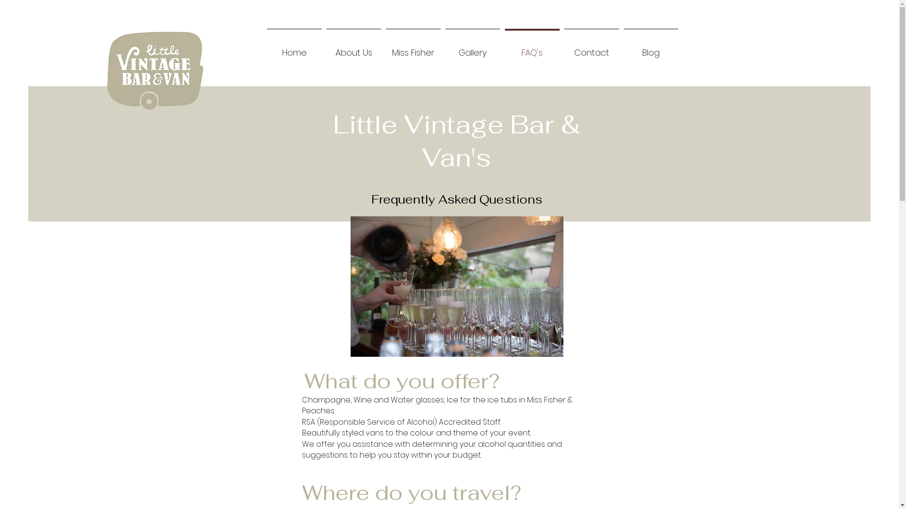  What do you see at coordinates (472, 48) in the screenshot?
I see `Gallery` at bounding box center [472, 48].